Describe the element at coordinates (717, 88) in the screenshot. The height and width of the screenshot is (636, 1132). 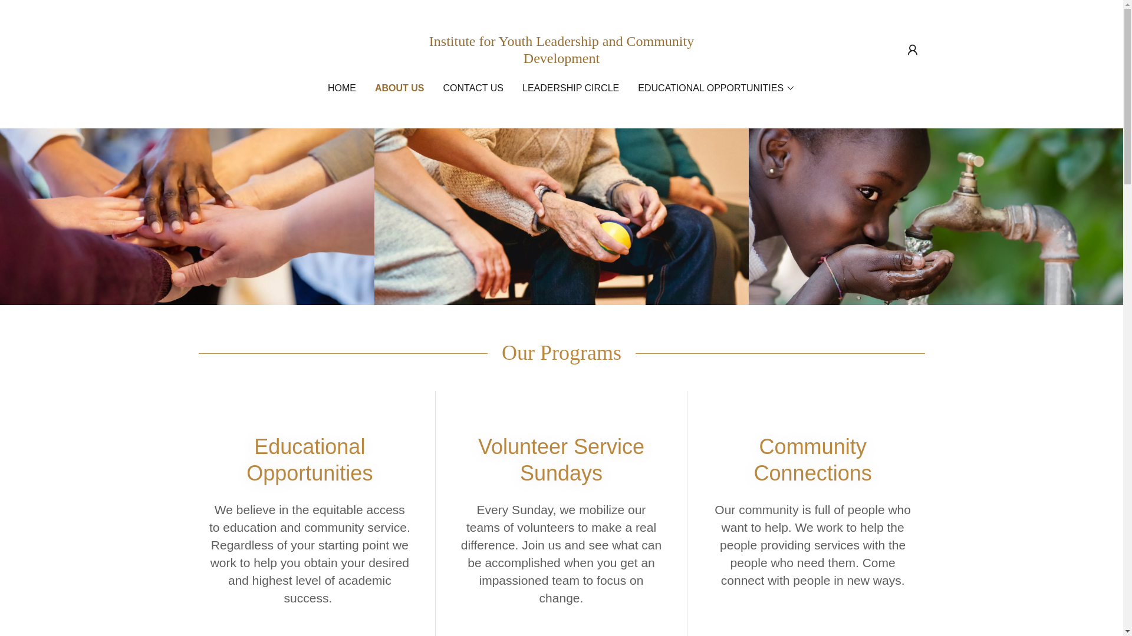
I see `EDUCATIONAL OPPORTUNITIES` at that location.